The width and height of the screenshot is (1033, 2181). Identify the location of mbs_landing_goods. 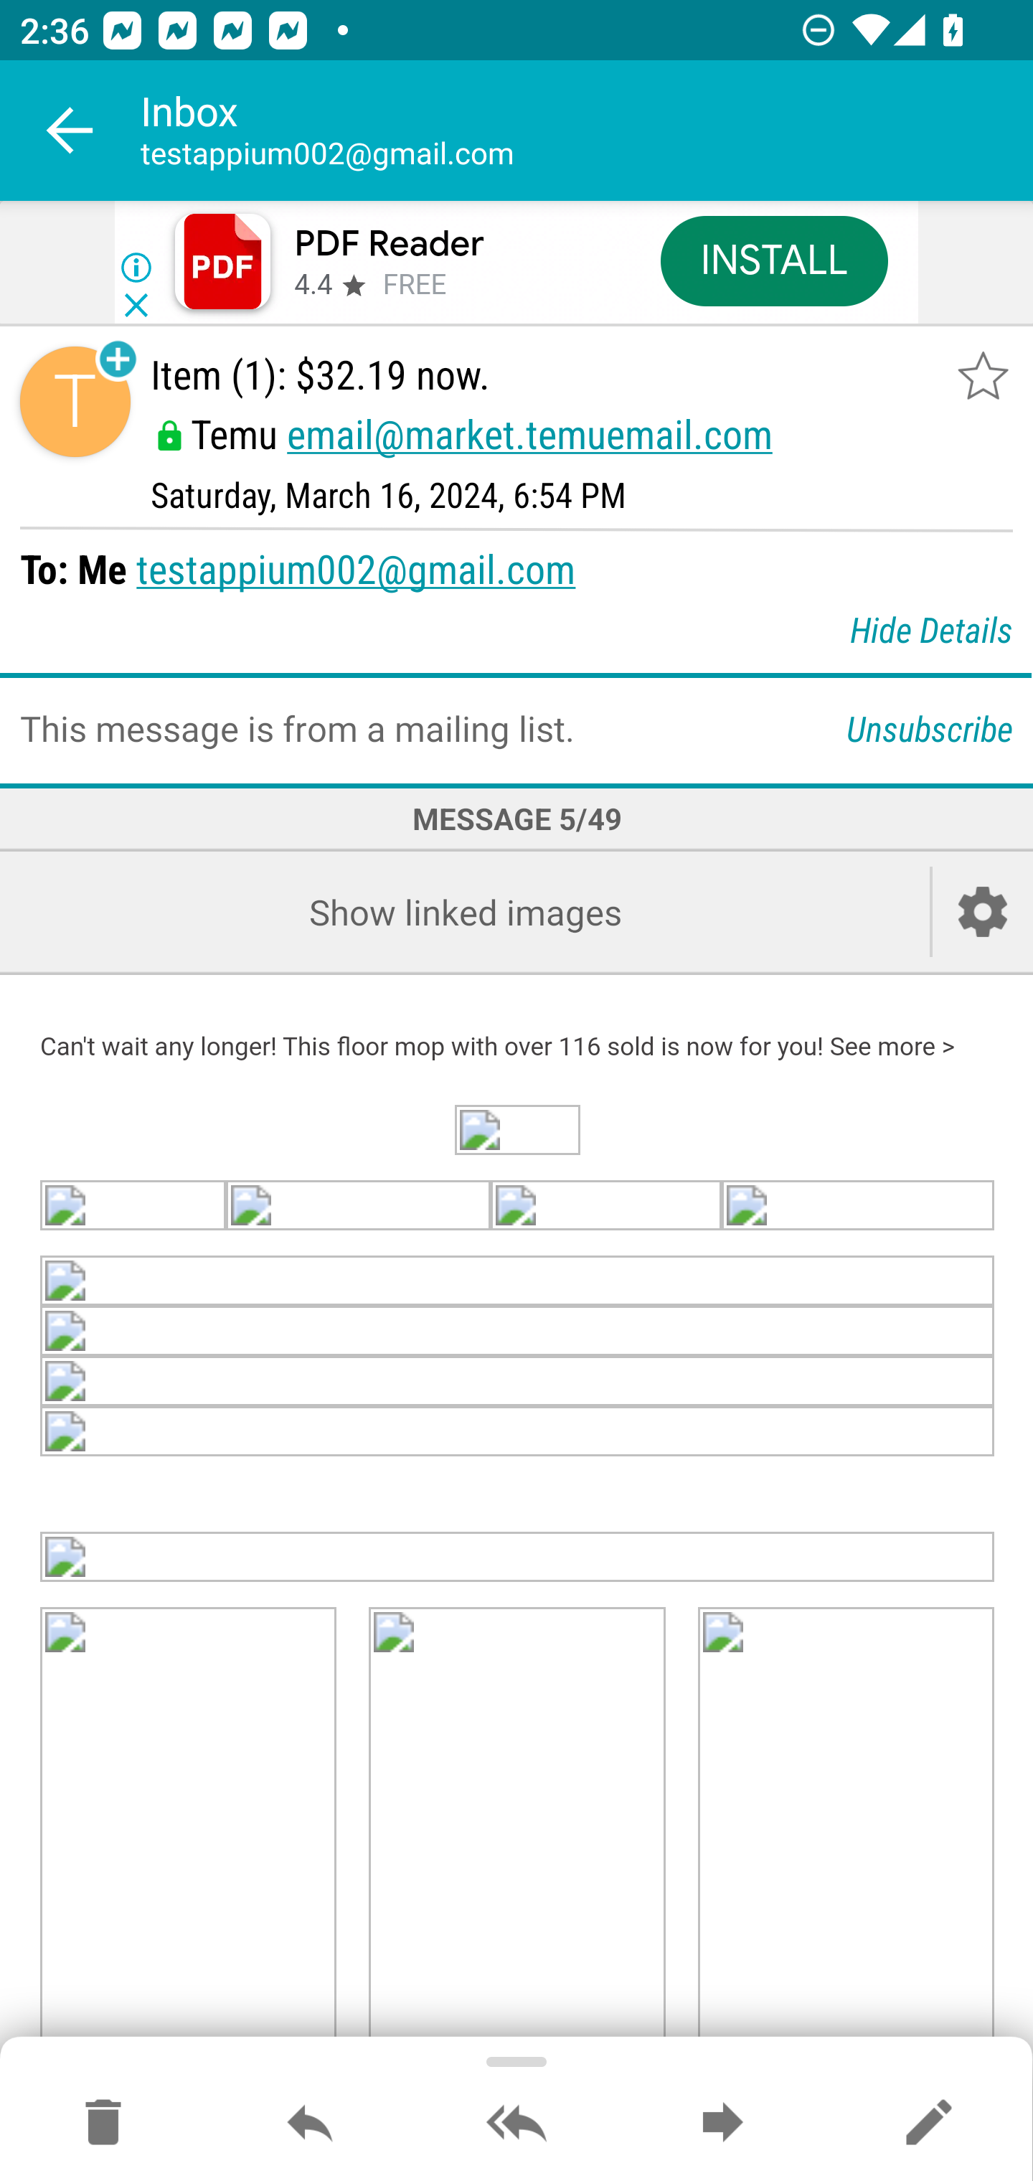
(518, 1557).